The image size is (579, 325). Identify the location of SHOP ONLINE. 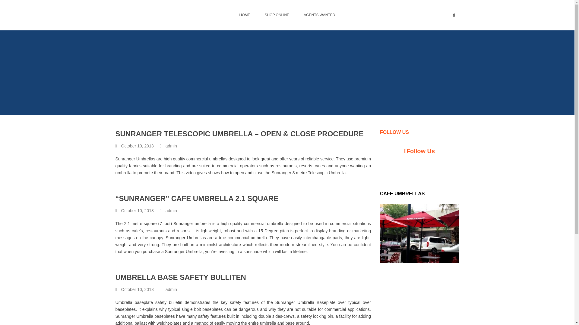
(277, 15).